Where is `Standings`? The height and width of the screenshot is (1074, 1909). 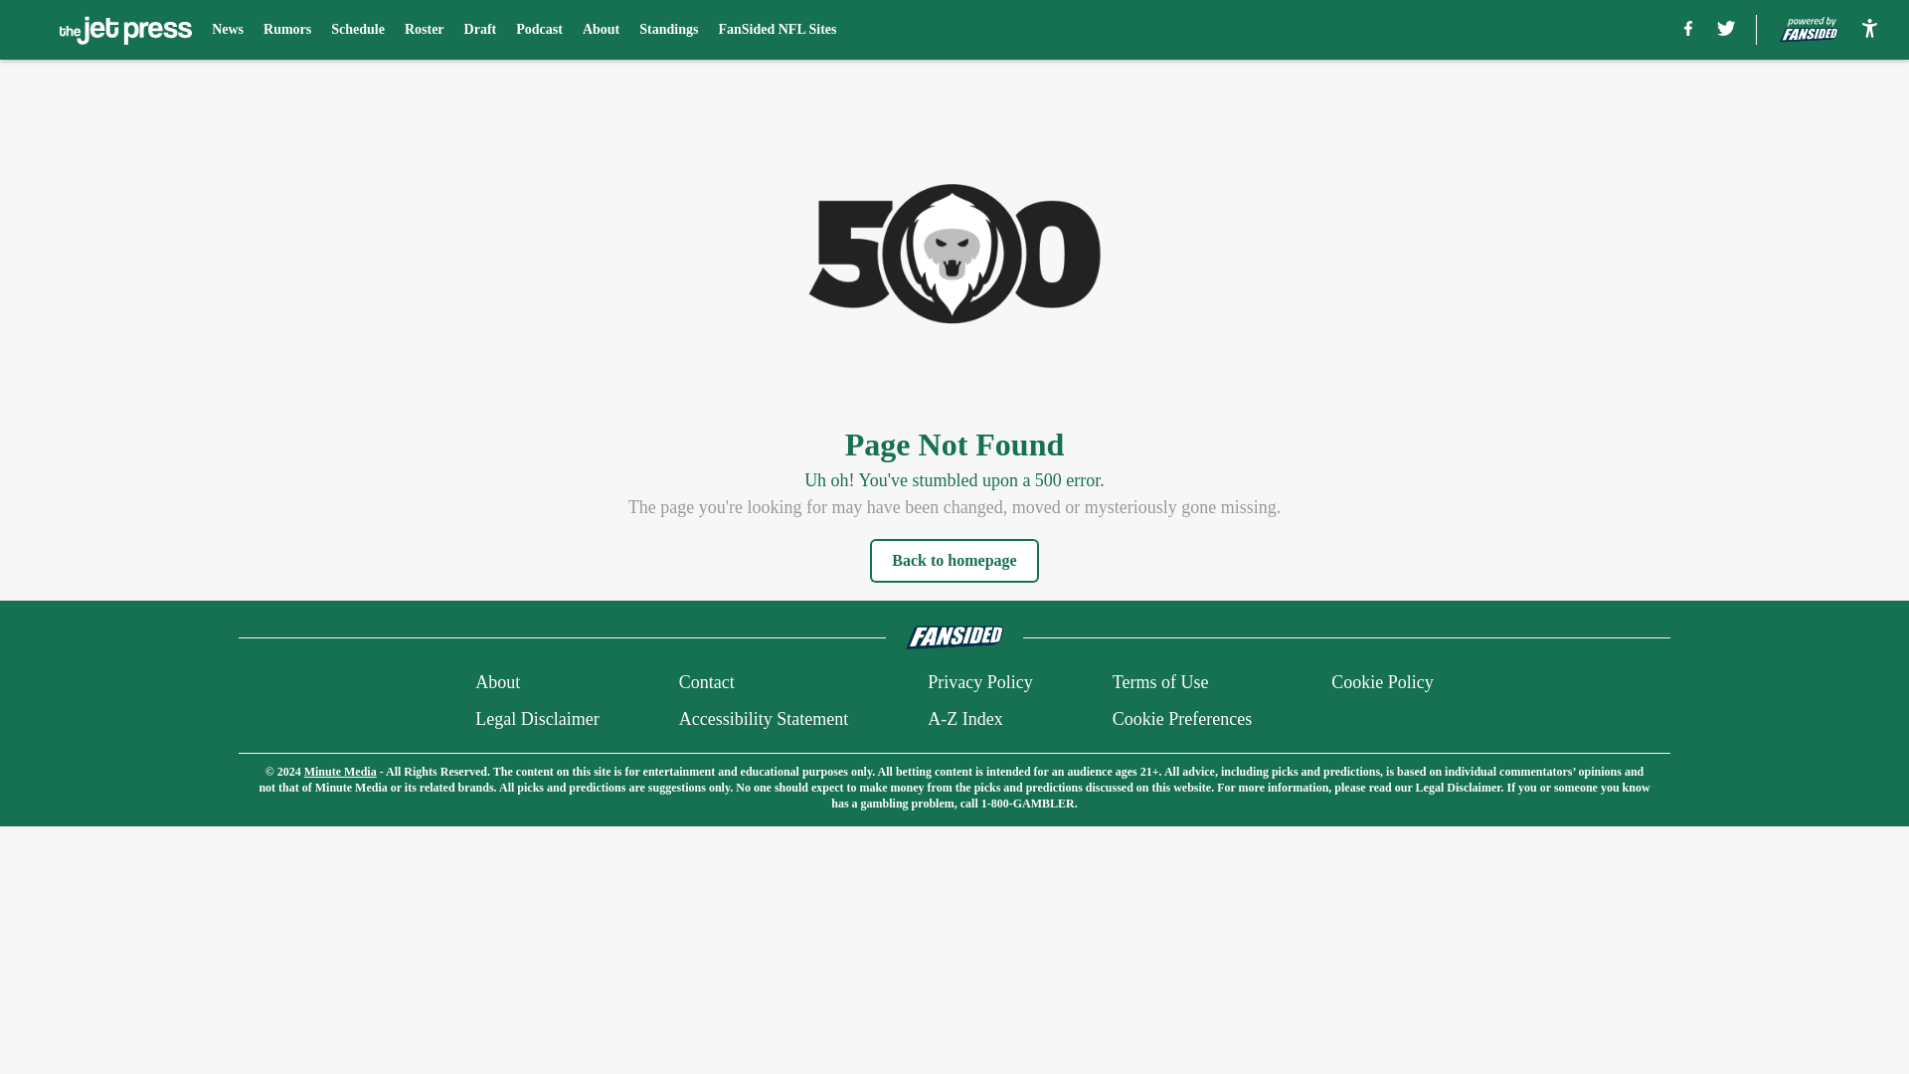
Standings is located at coordinates (668, 30).